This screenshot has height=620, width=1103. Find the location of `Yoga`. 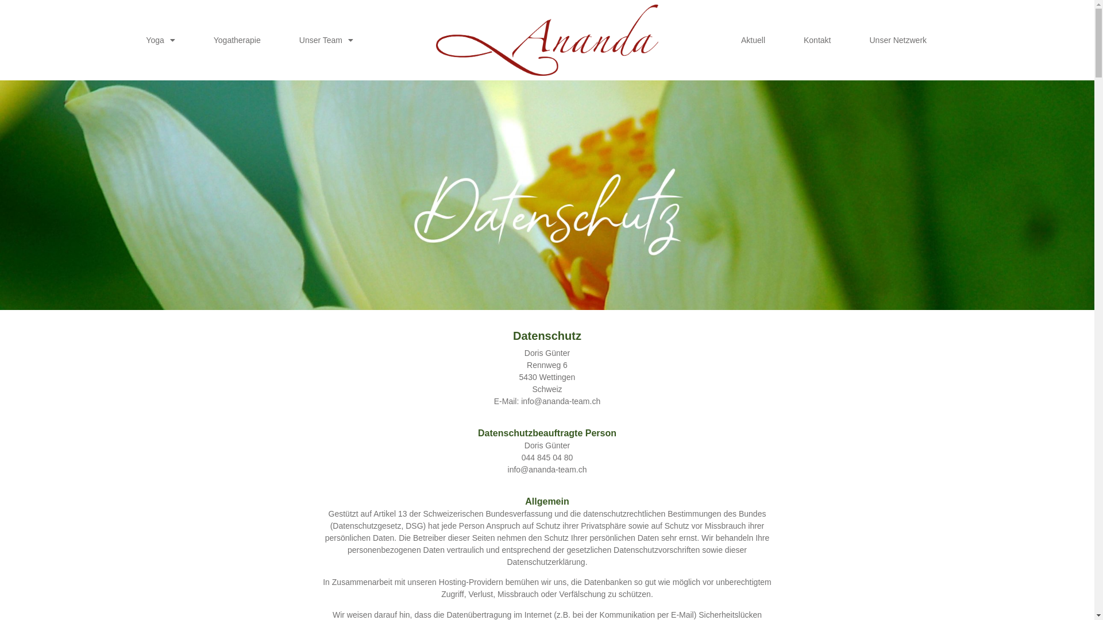

Yoga is located at coordinates (160, 40).